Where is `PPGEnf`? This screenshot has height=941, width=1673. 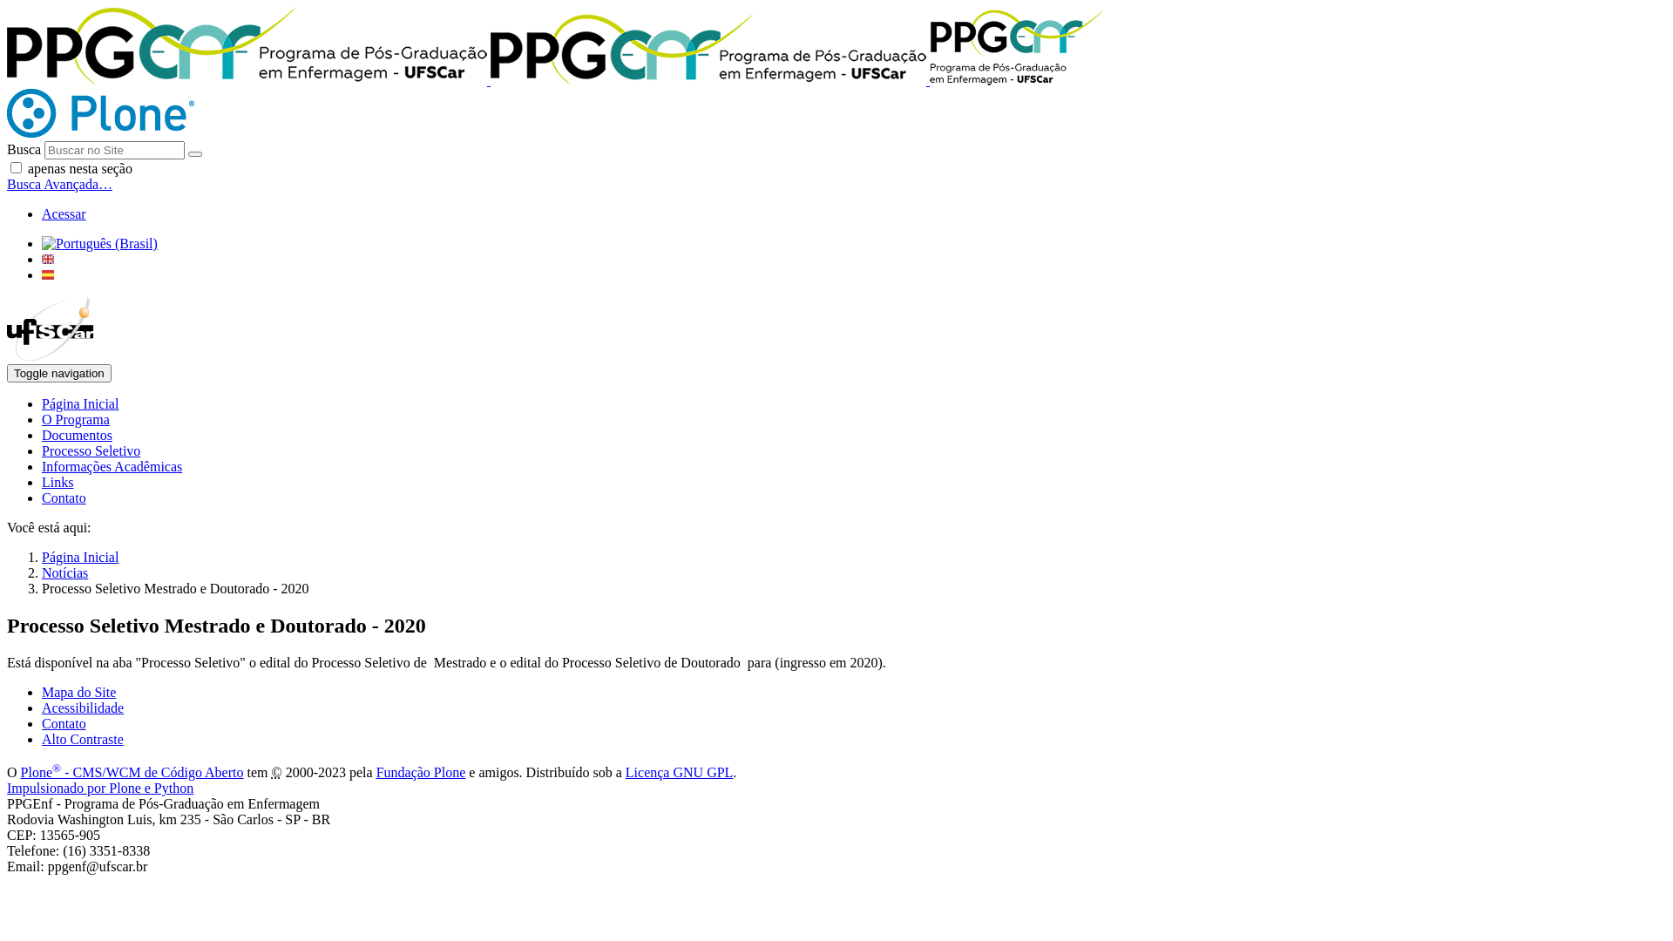 PPGEnf is located at coordinates (708, 50).